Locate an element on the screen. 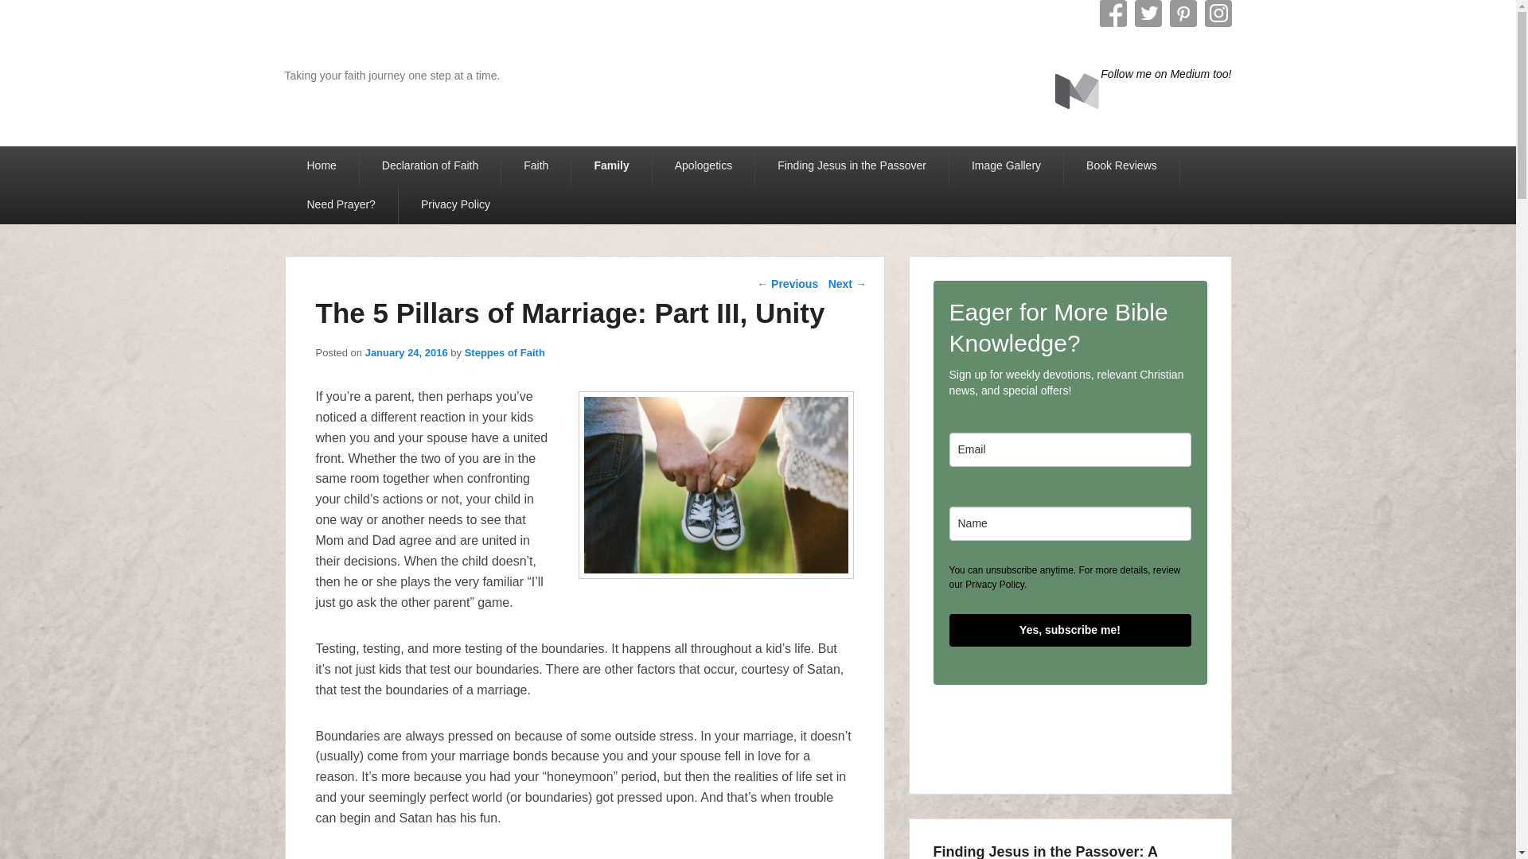 This screenshot has width=1528, height=859. Declaration of Faith is located at coordinates (430, 165).